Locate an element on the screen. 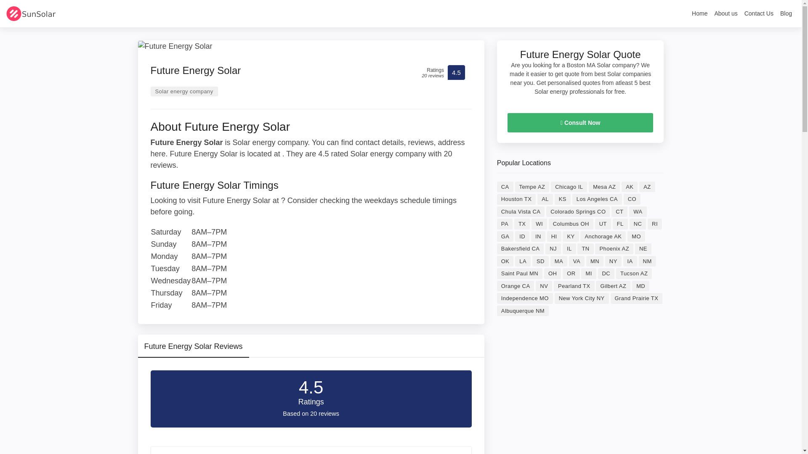 This screenshot has height=454, width=808. GA is located at coordinates (505, 236).